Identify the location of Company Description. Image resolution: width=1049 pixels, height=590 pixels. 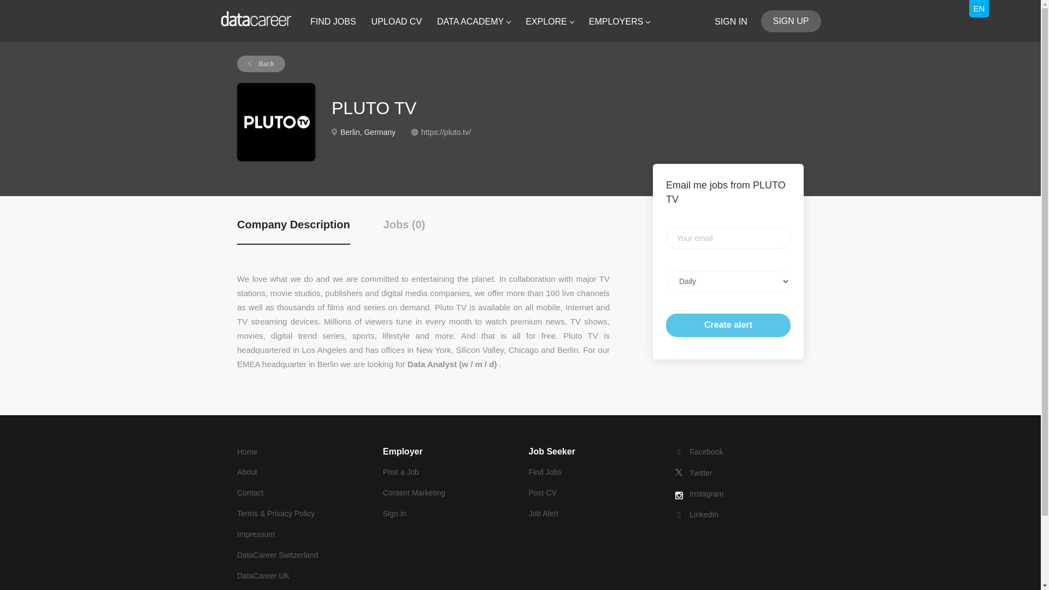
(293, 231).